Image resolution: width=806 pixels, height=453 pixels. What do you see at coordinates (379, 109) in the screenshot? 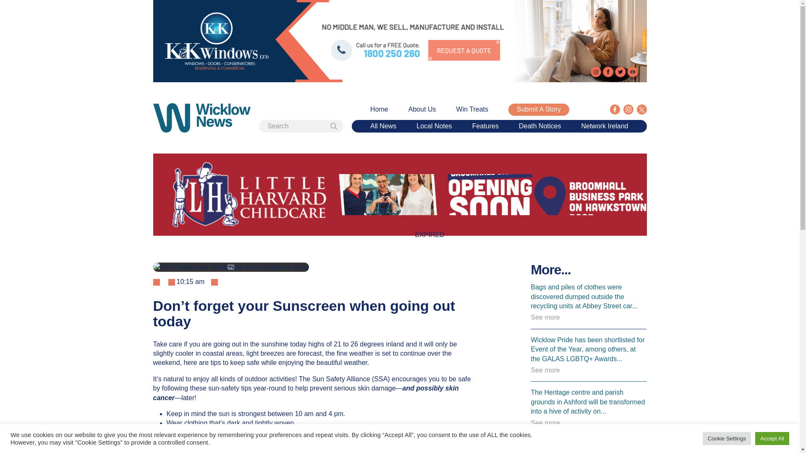
I see `Home` at bounding box center [379, 109].